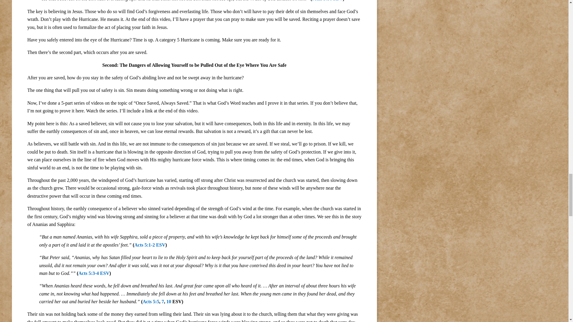 The width and height of the screenshot is (573, 322). I want to click on Acts 5:3-4 ESV, so click(94, 273).